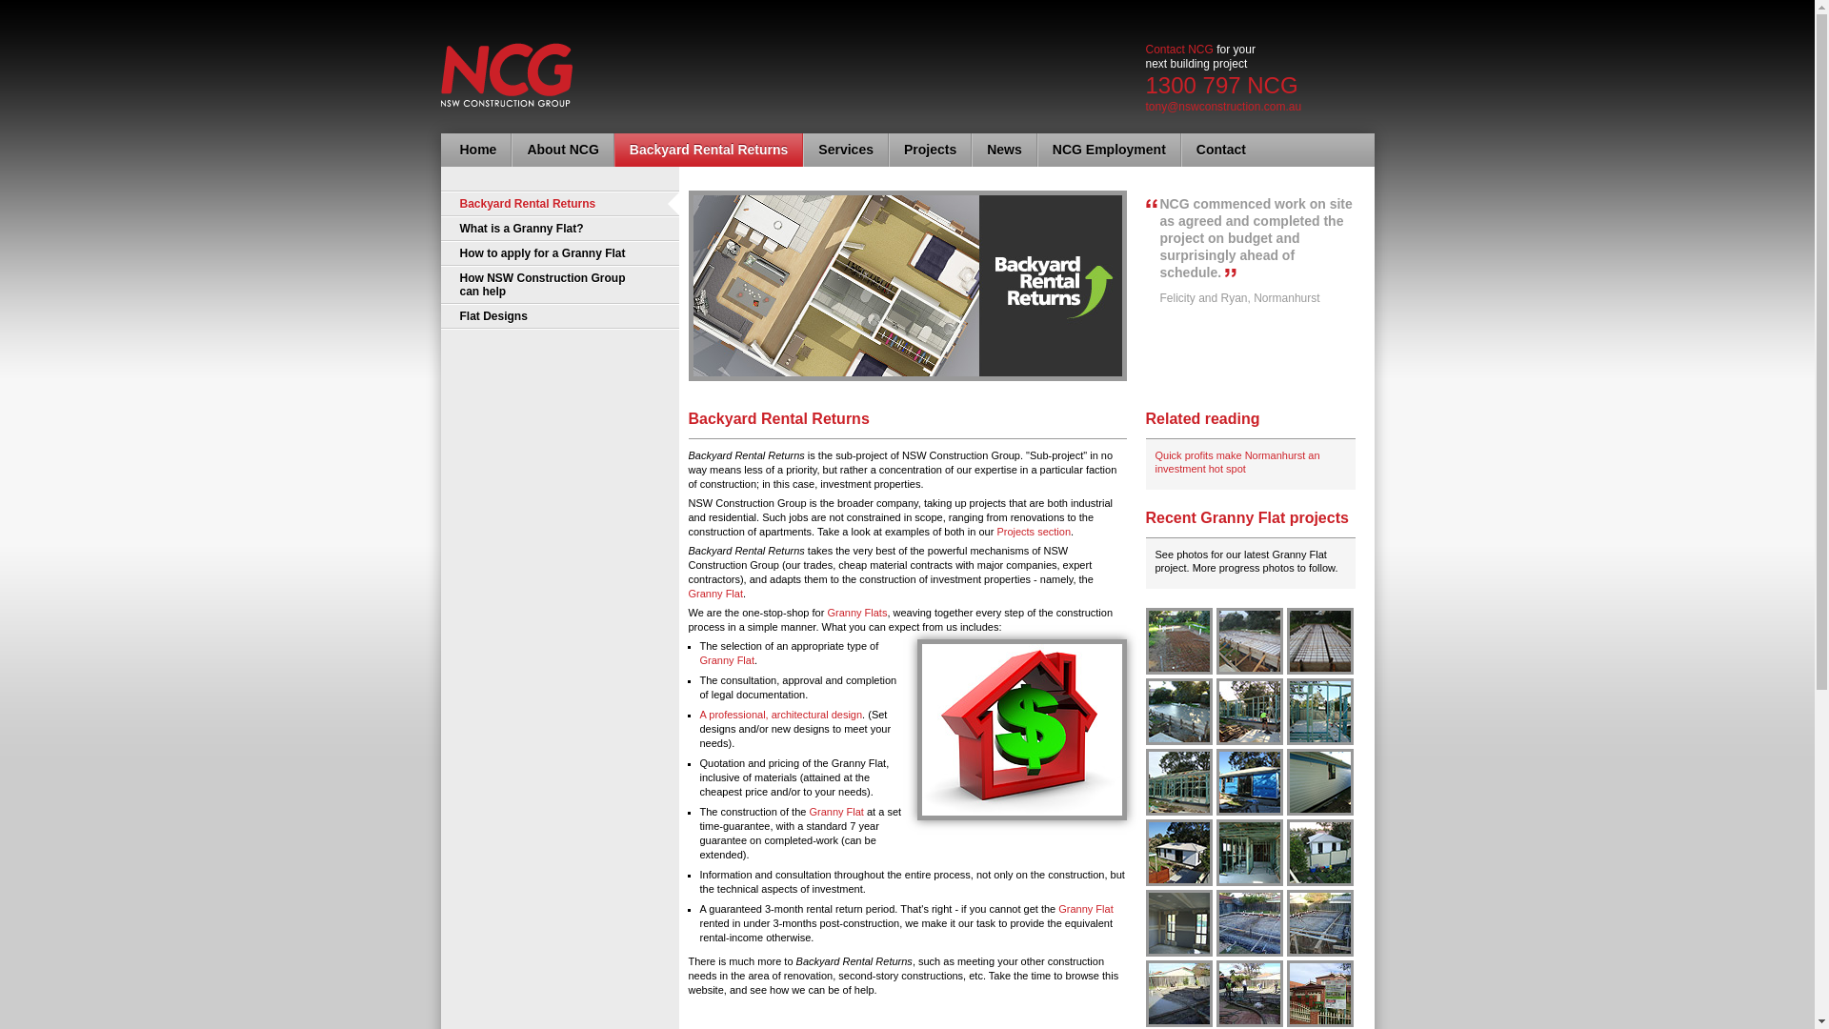 The width and height of the screenshot is (1829, 1029). Describe the element at coordinates (1086, 909) in the screenshot. I see `Granny Flat` at that location.